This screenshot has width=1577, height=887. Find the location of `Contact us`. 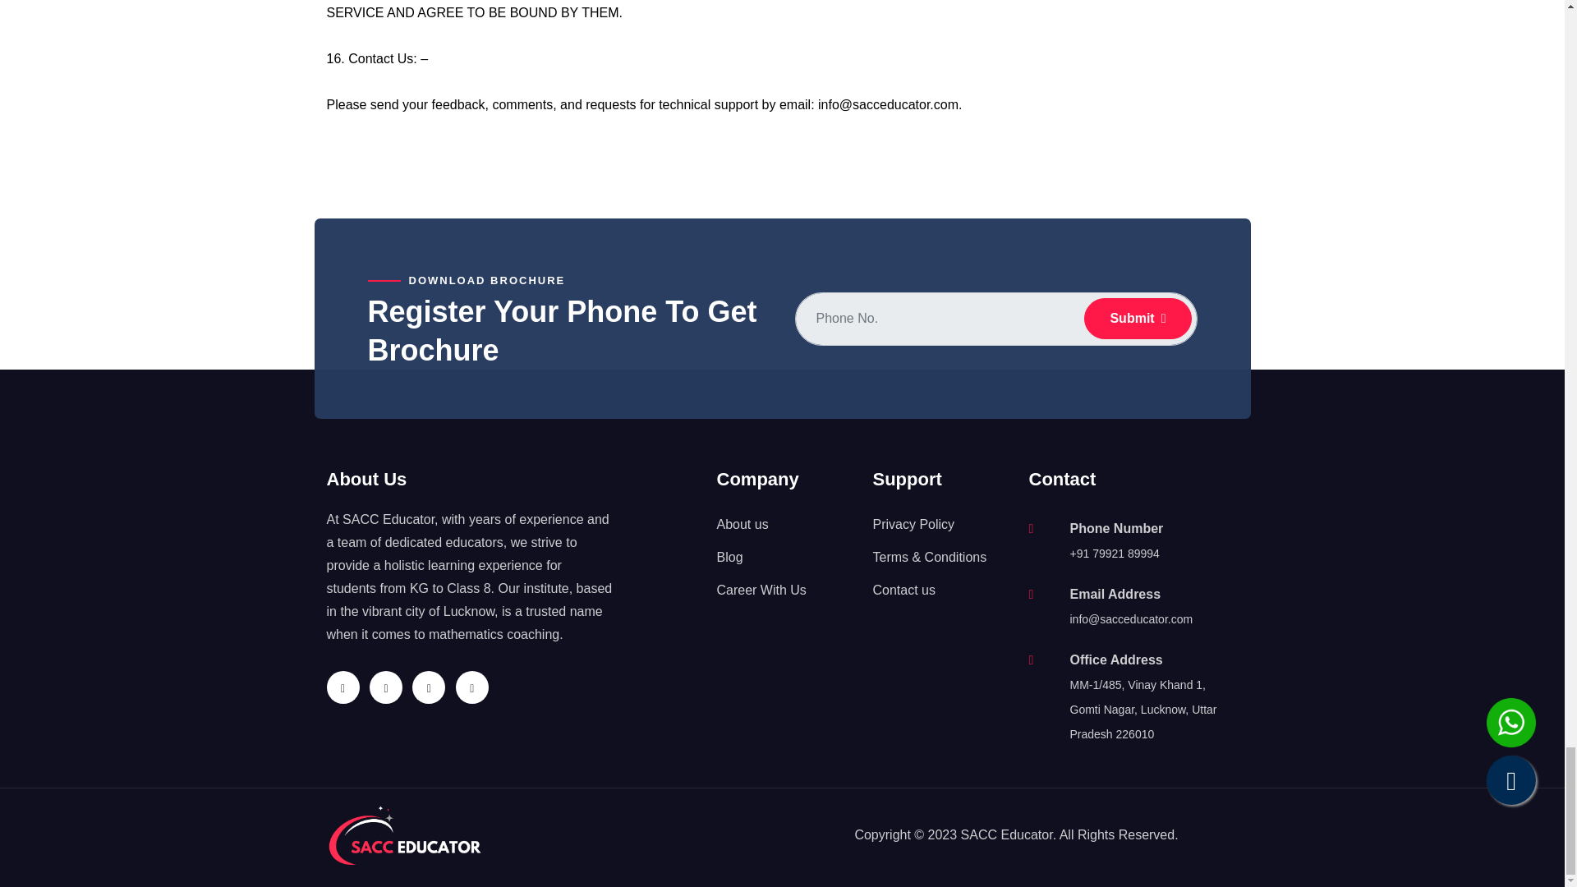

Contact us is located at coordinates (903, 590).